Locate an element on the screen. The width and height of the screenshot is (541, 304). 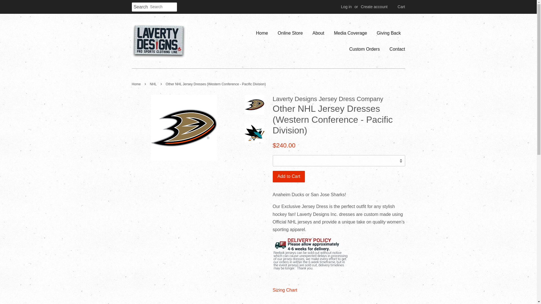
Search is located at coordinates (141, 7).